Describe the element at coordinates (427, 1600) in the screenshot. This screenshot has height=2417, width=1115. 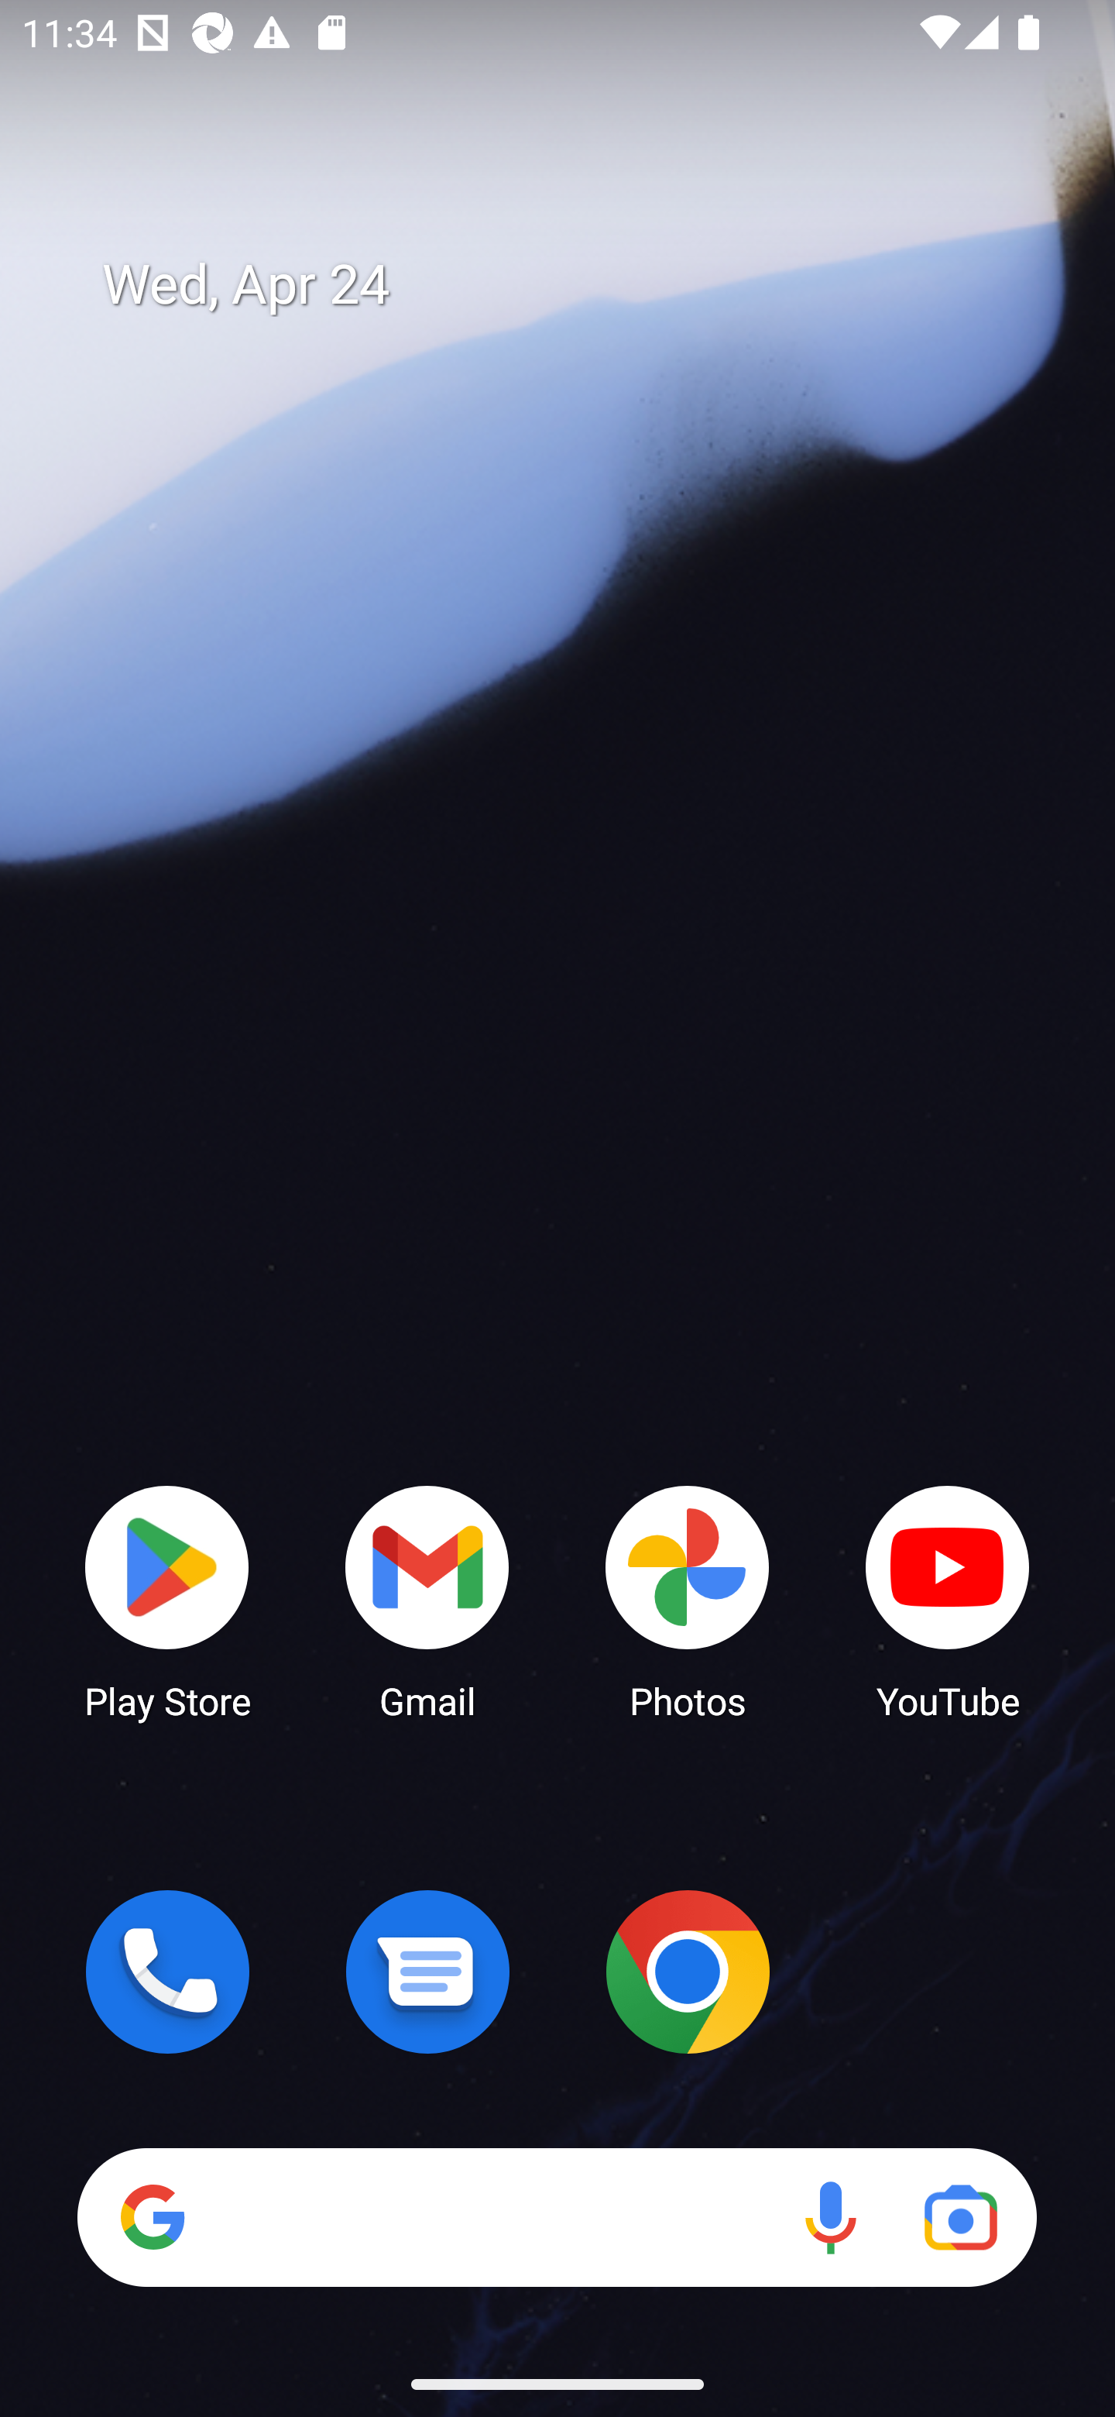
I see `Gmail` at that location.